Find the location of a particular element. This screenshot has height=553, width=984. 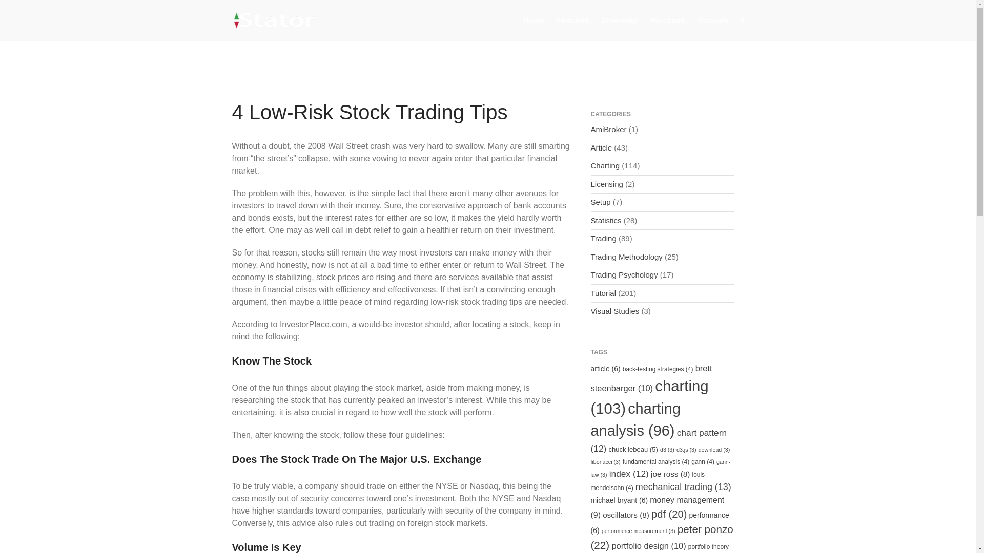

Trading Psychology is located at coordinates (624, 274).